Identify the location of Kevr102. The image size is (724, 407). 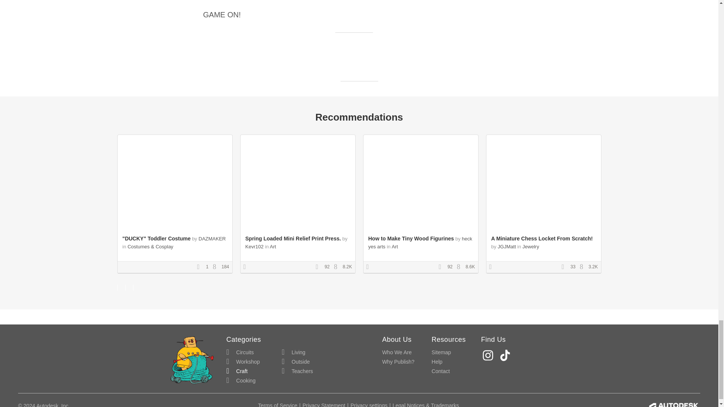
(254, 246).